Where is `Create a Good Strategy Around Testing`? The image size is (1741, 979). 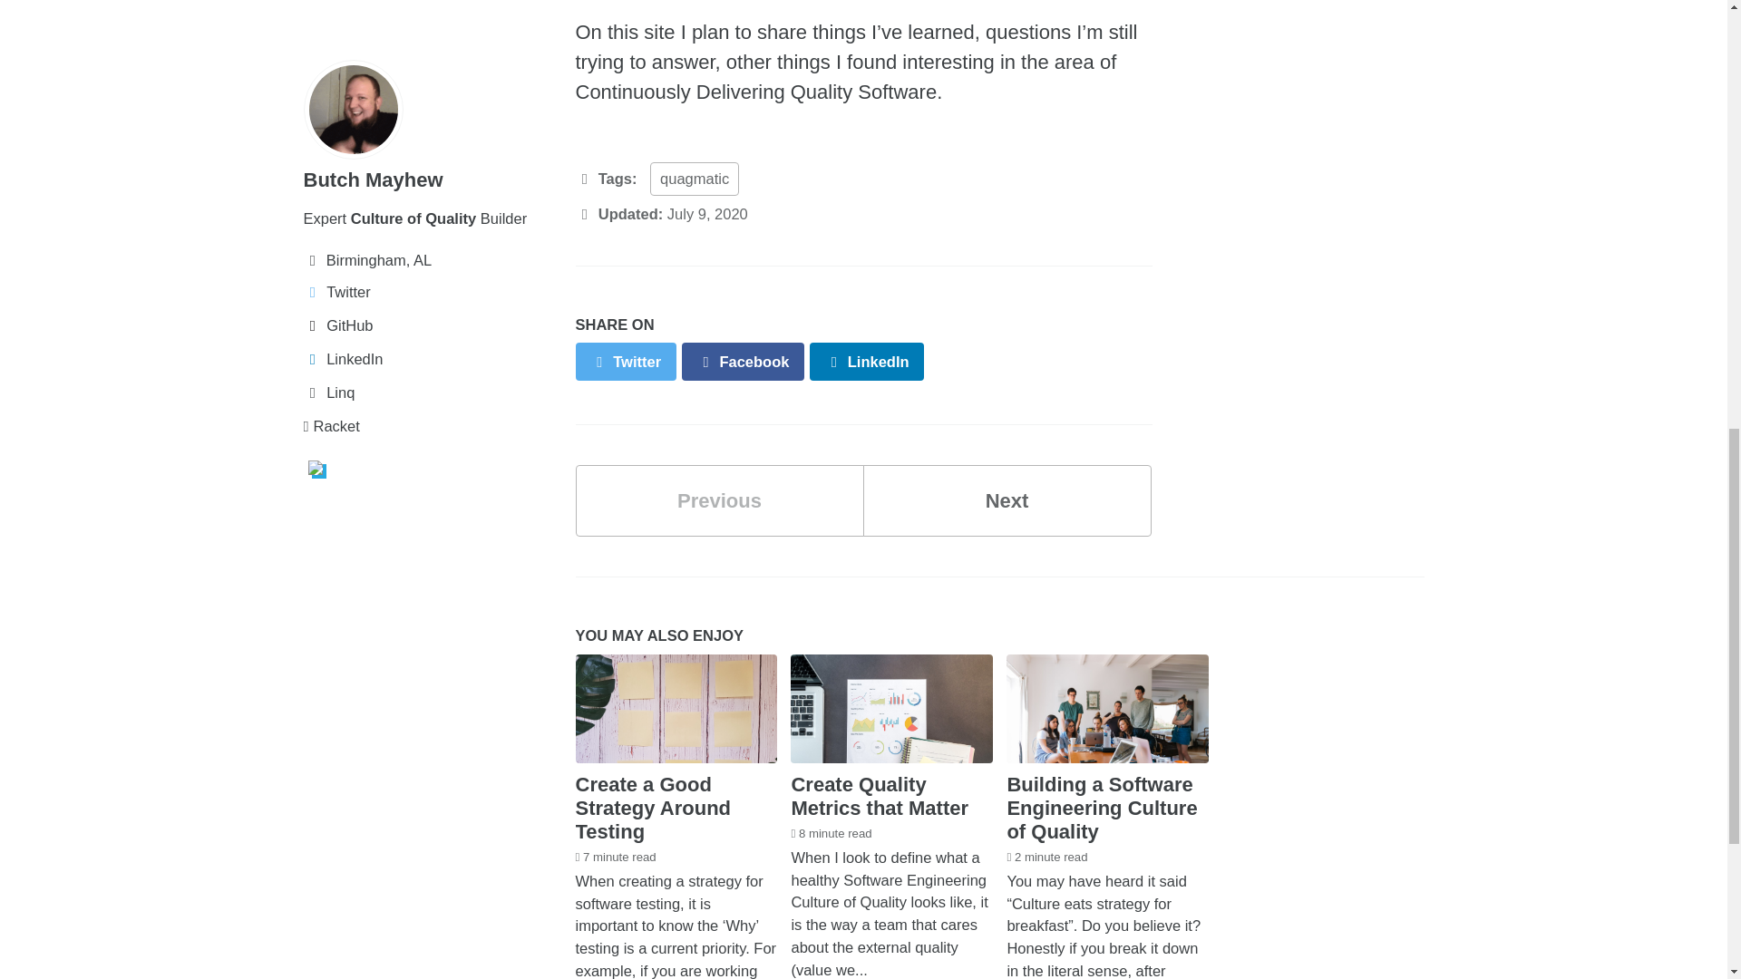
Create a Good Strategy Around Testing is located at coordinates (653, 808).